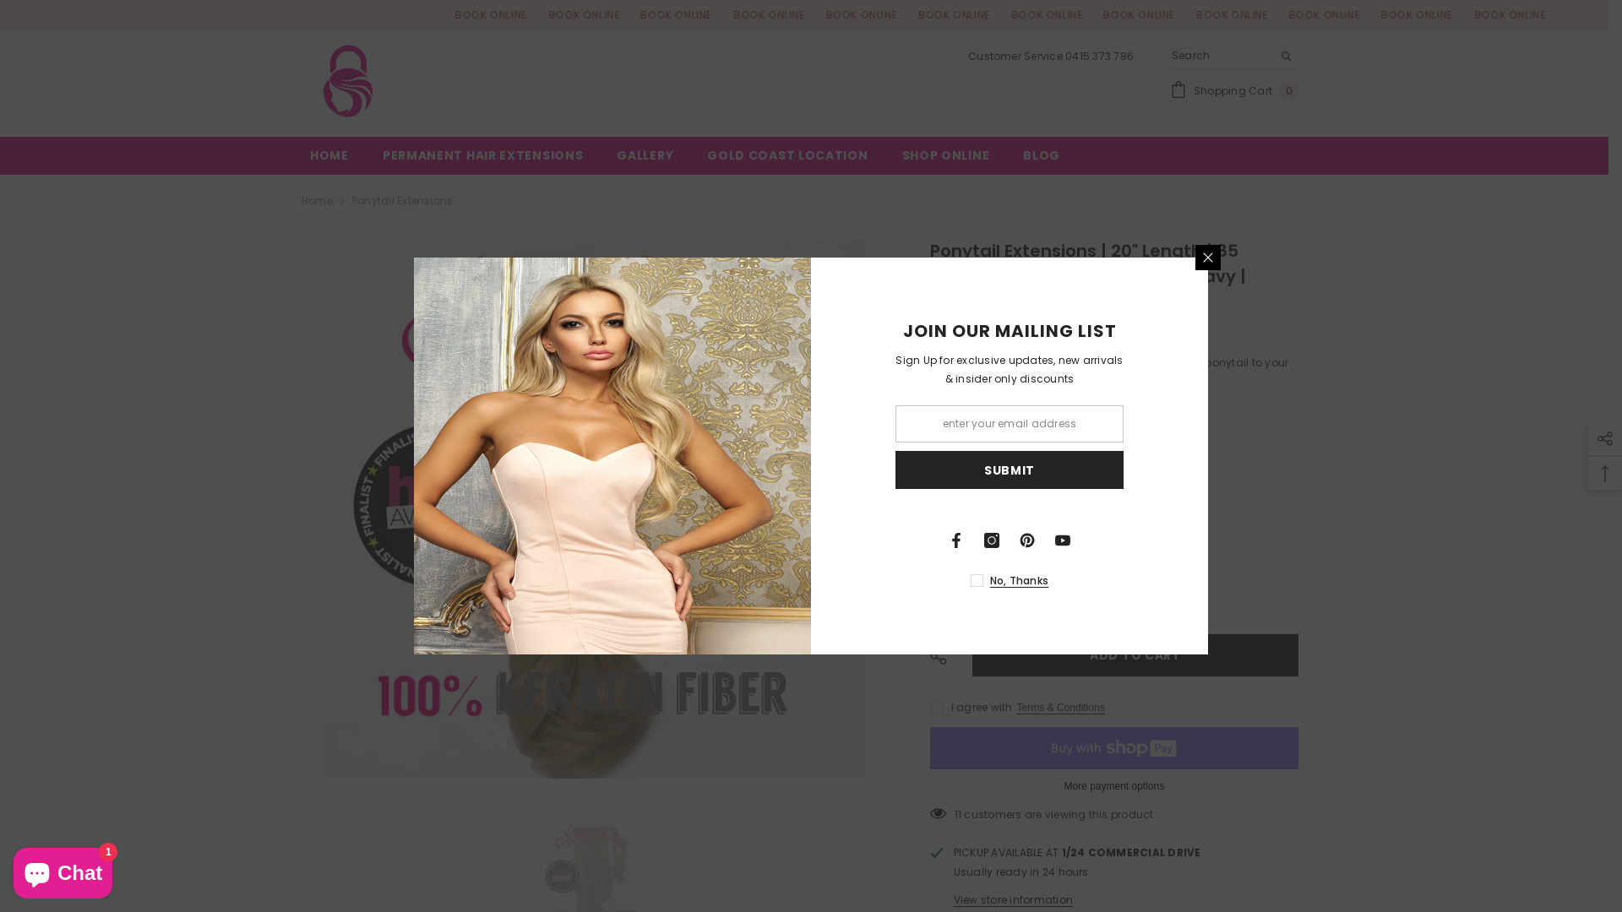  What do you see at coordinates (1066, 15) in the screenshot?
I see `BOOK ONLINE` at bounding box center [1066, 15].